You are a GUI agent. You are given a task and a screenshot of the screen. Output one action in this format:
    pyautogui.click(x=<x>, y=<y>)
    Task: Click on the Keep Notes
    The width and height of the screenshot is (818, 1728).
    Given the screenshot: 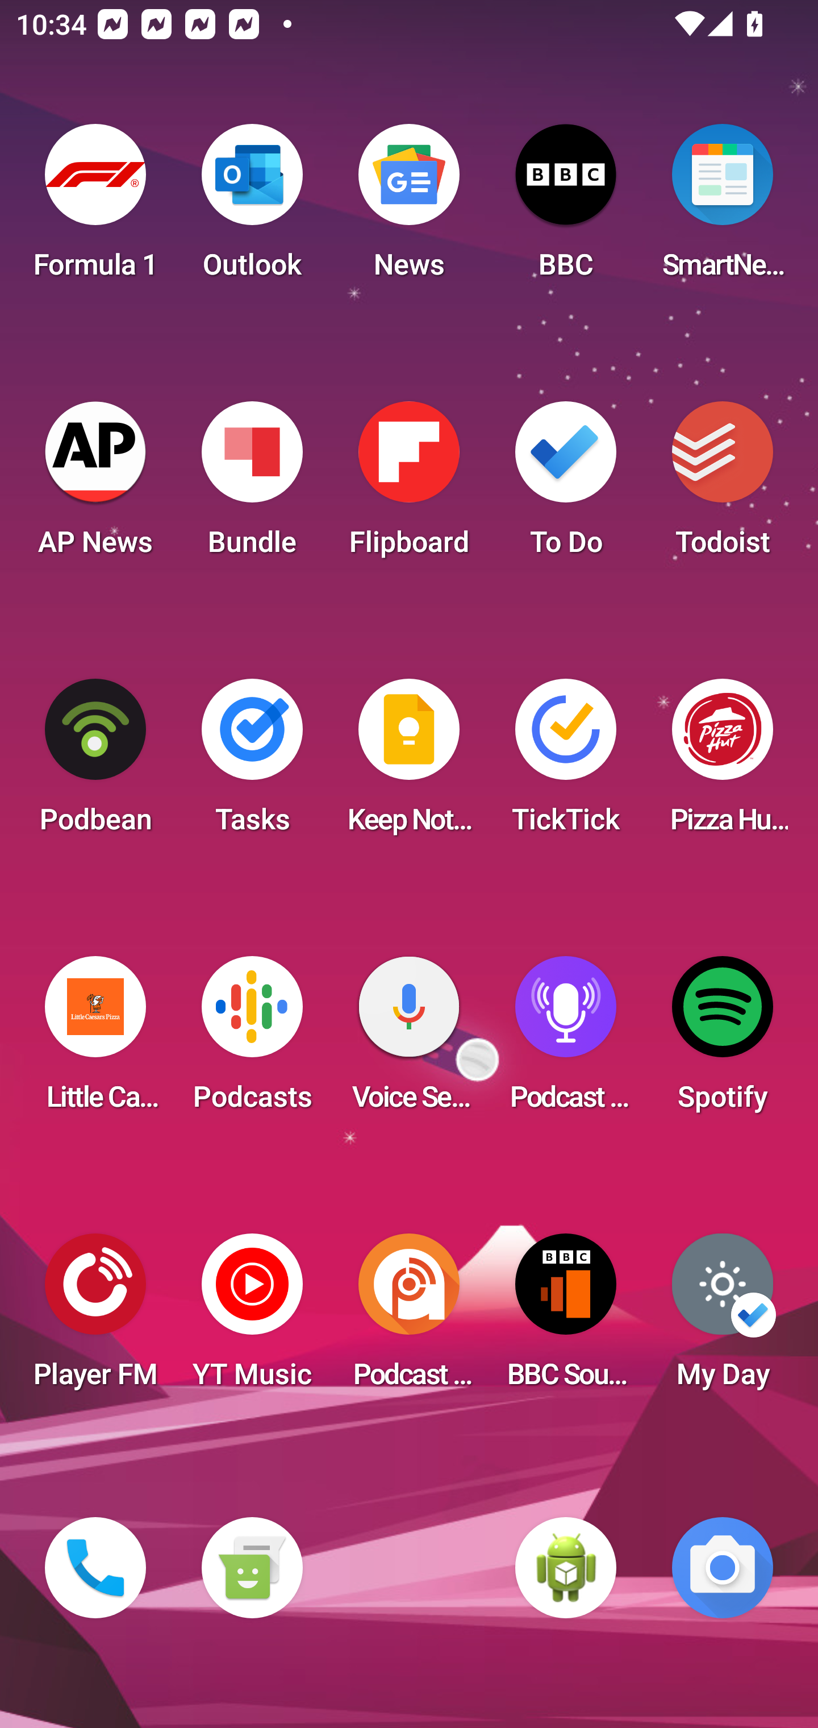 What is the action you would take?
    pyautogui.click(x=409, y=763)
    